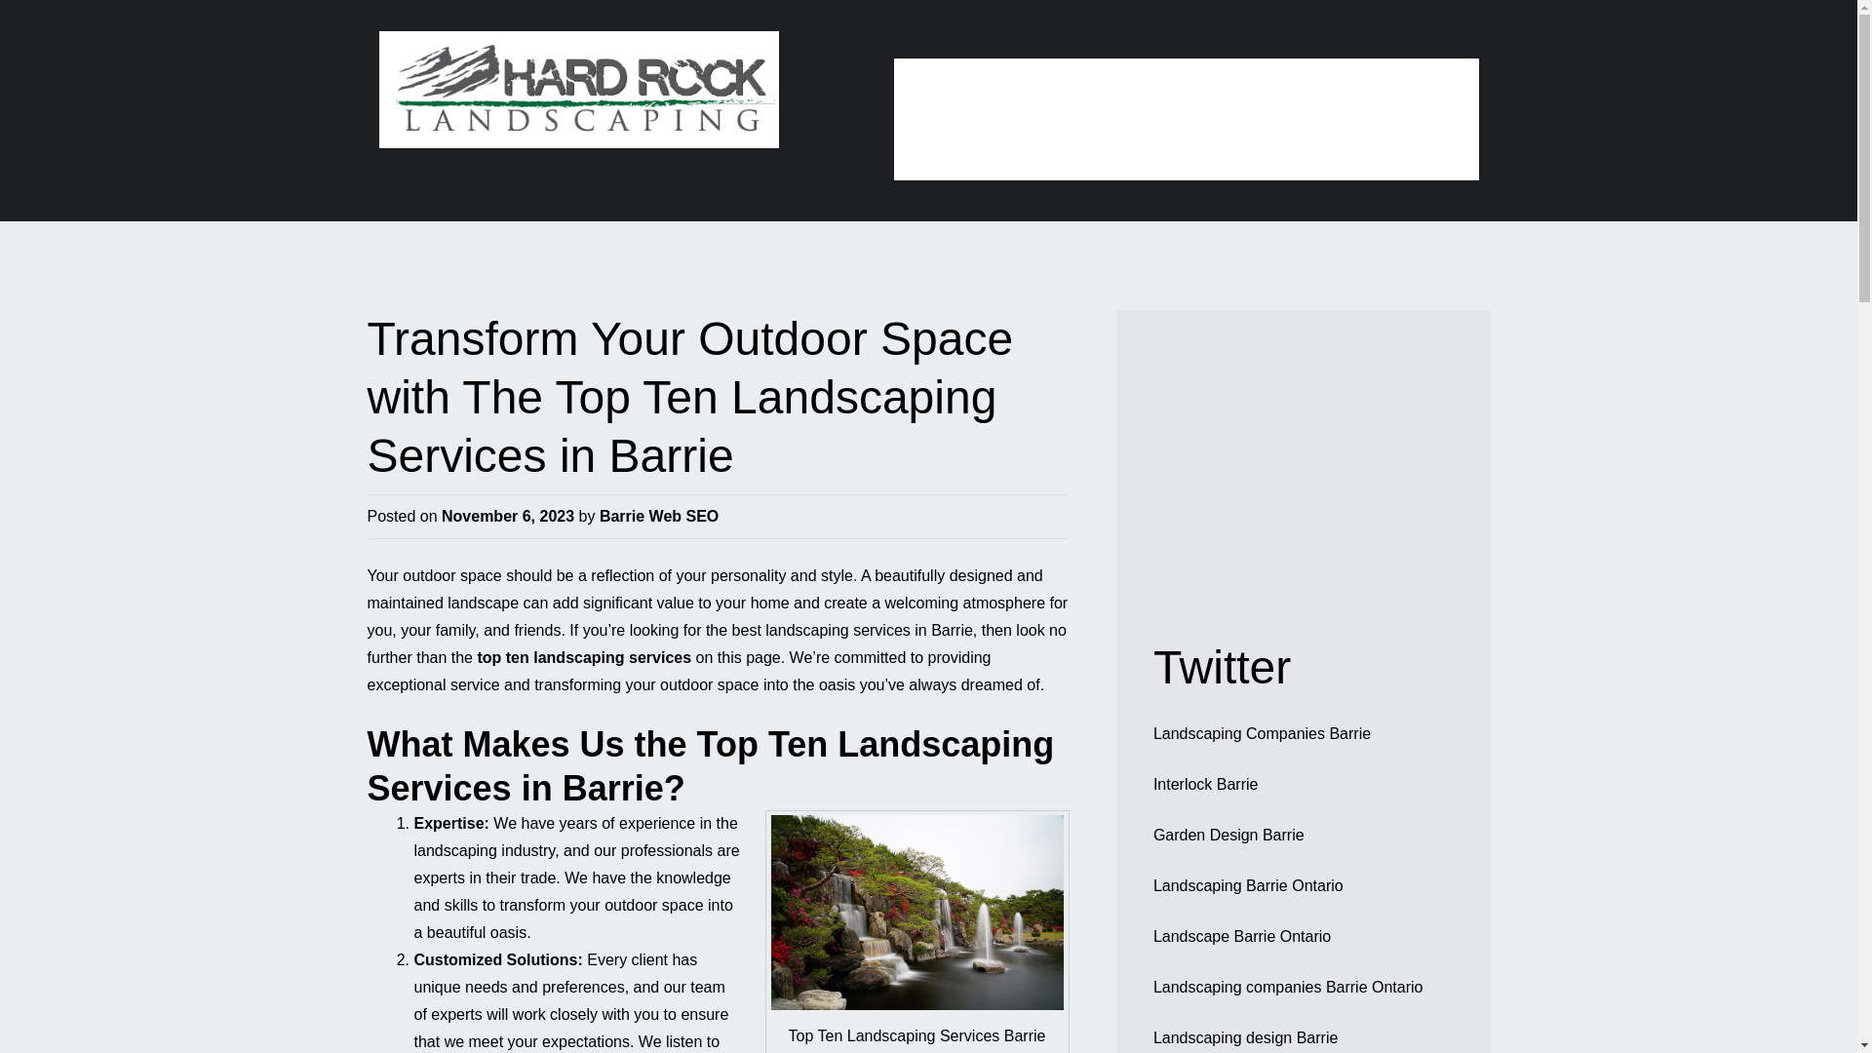 Image resolution: width=1872 pixels, height=1053 pixels. What do you see at coordinates (945, 94) in the screenshot?
I see `Home` at bounding box center [945, 94].